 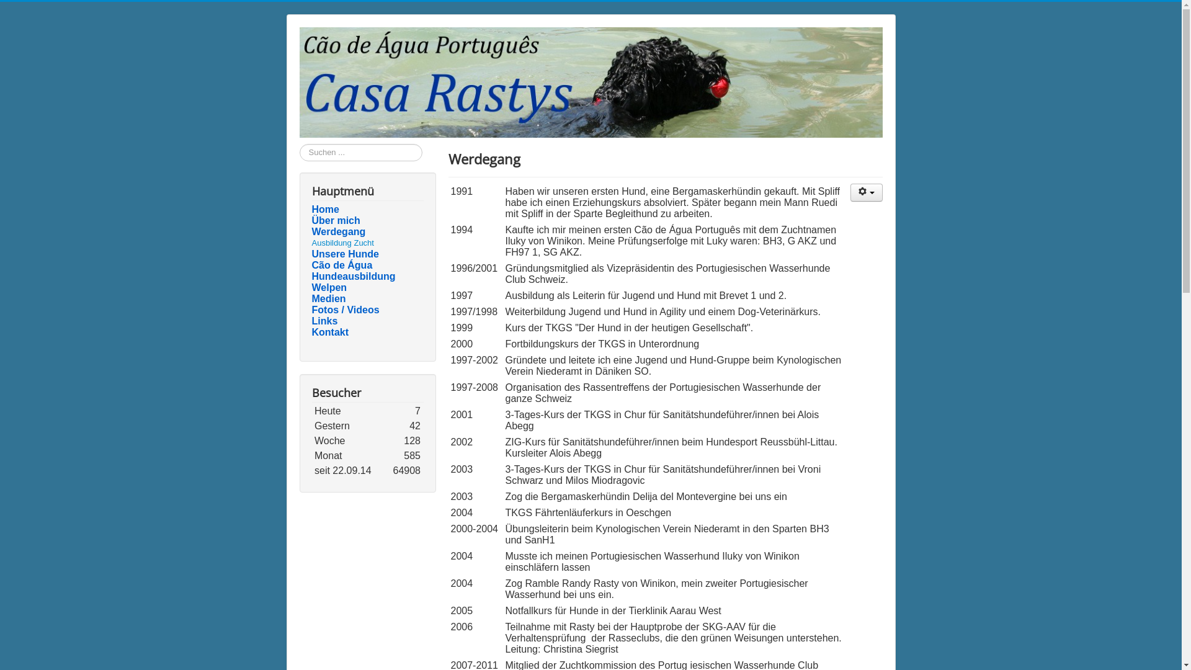 I want to click on Hundeausbildung, so click(x=367, y=277).